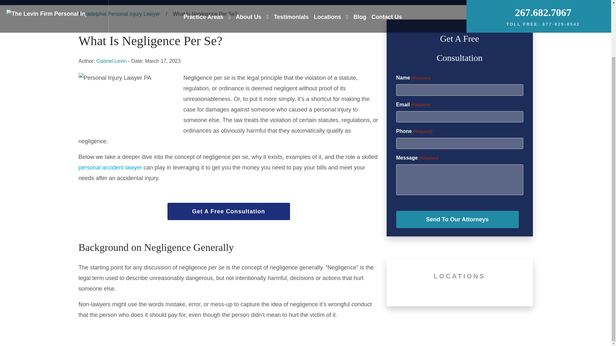  I want to click on Philadelphia Personal Injury Lawyer, so click(119, 14).